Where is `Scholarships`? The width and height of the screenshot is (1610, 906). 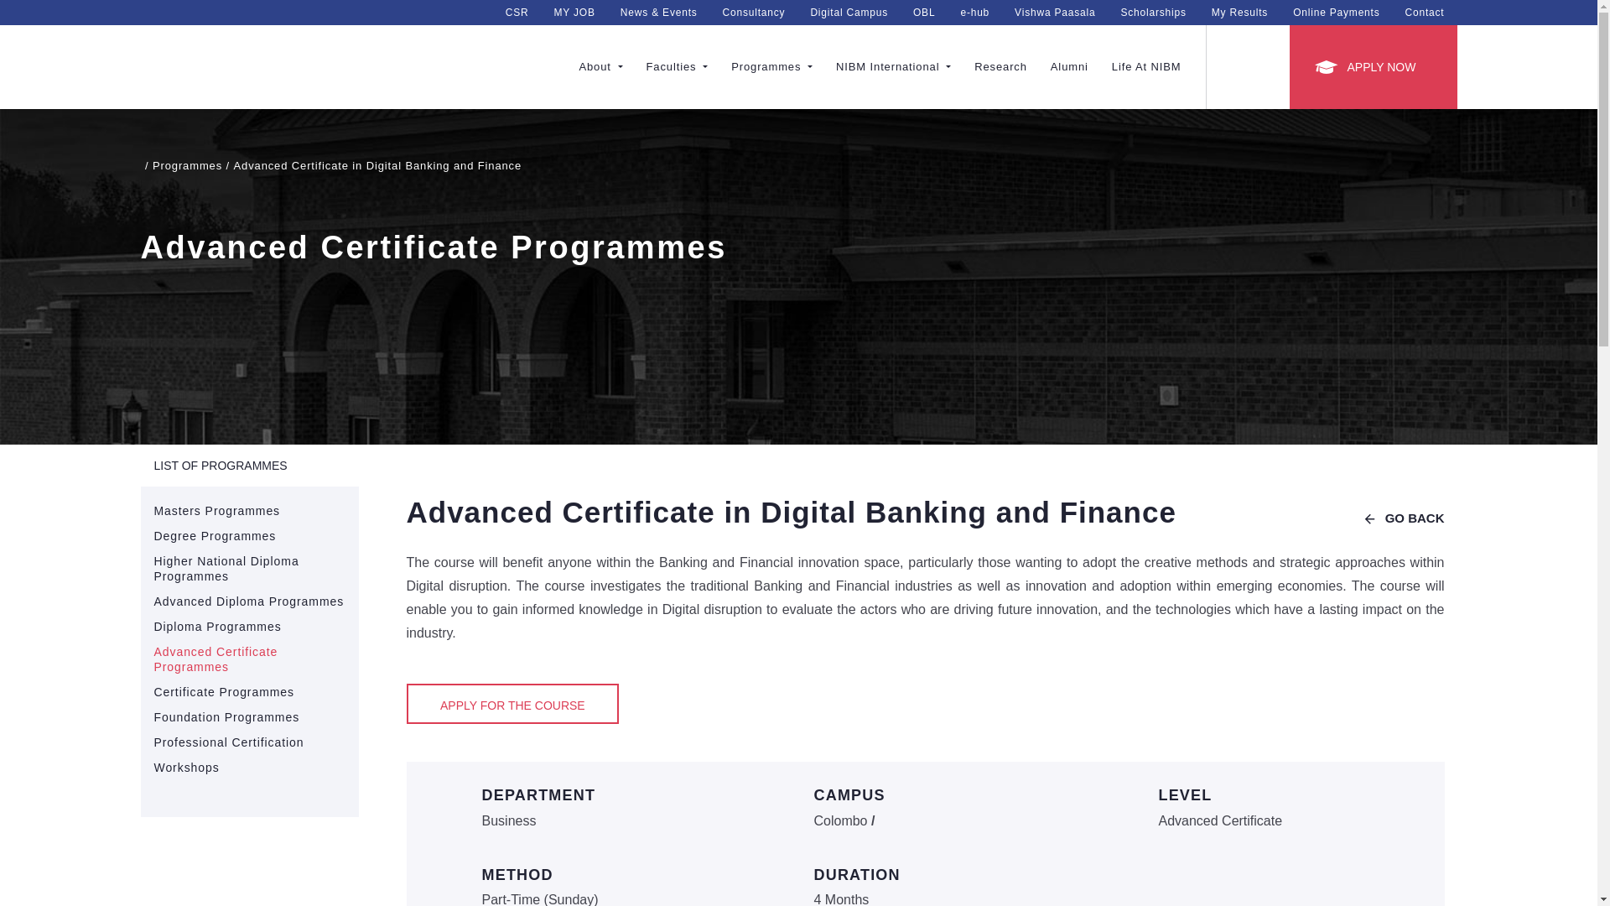 Scholarships is located at coordinates (1152, 13).